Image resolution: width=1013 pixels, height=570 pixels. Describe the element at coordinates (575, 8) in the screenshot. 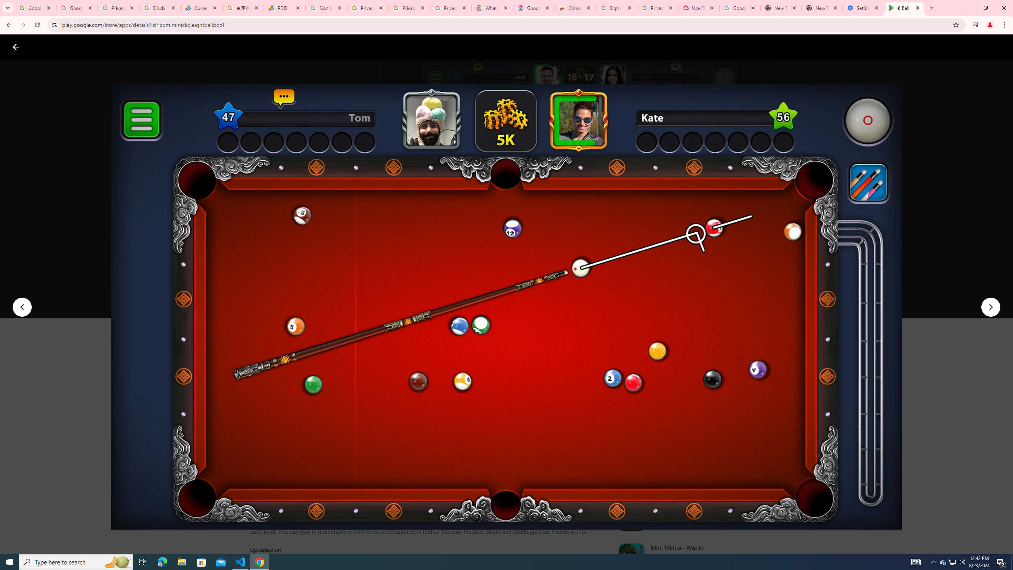

I see `Chrome Web Store - Color themes by Chrome` at that location.